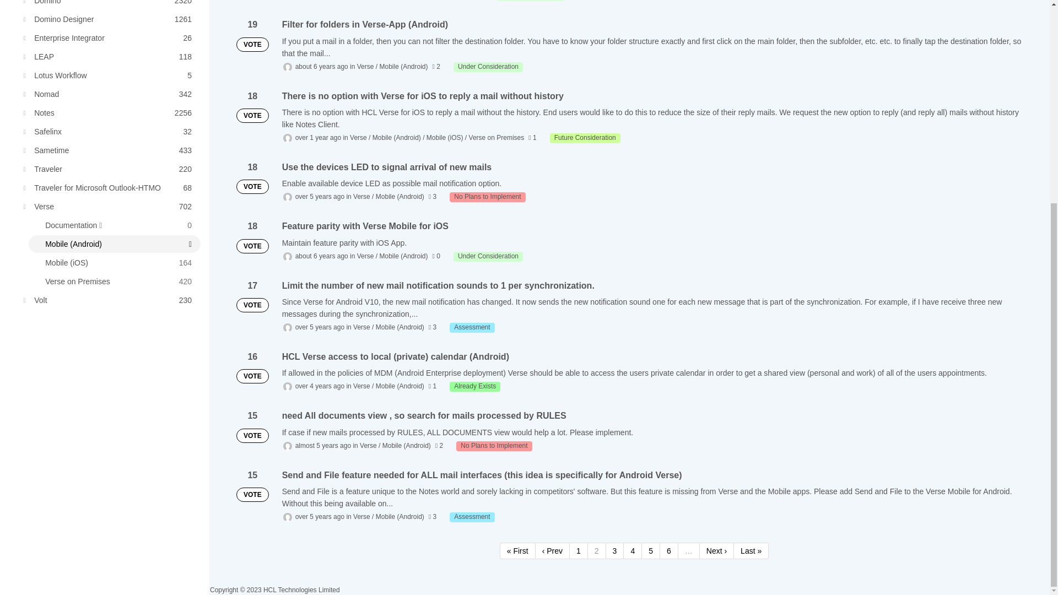 The height and width of the screenshot is (595, 1058). I want to click on No Plans to Implement, so click(494, 446).